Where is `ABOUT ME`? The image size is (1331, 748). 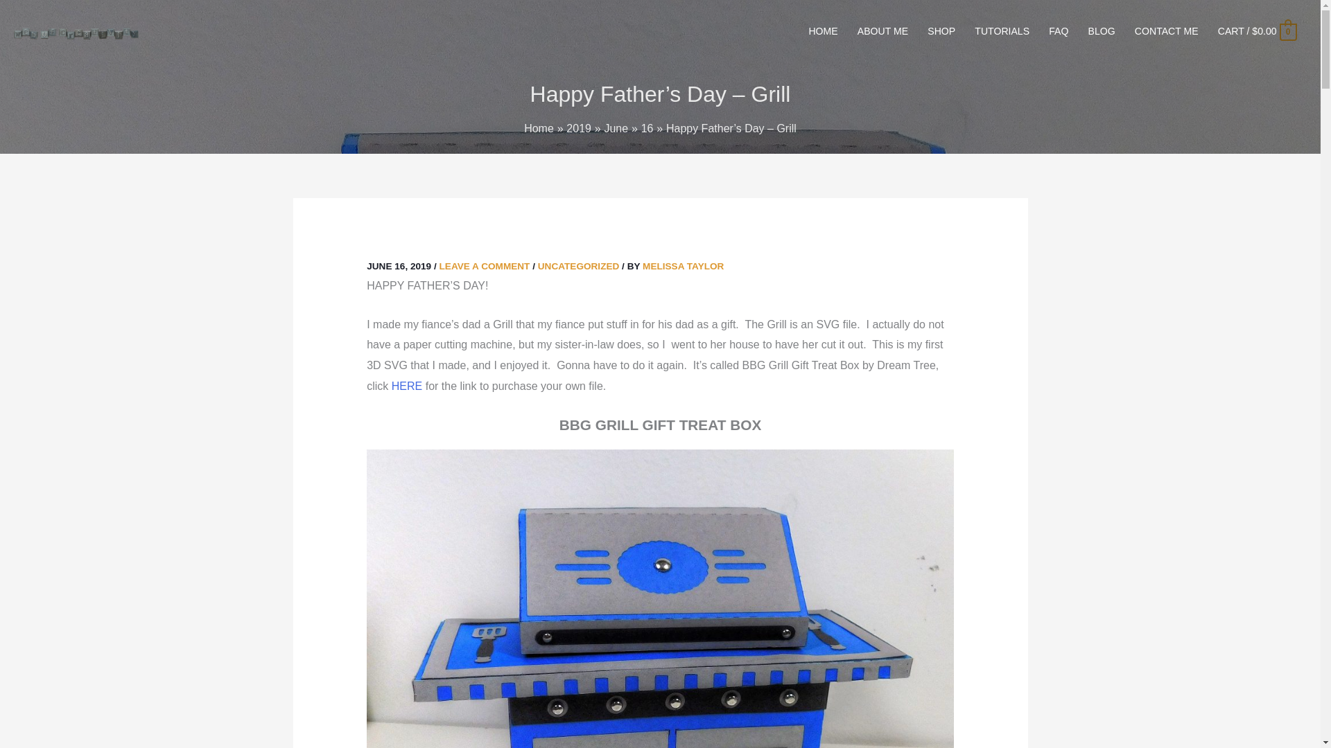
ABOUT ME is located at coordinates (883, 31).